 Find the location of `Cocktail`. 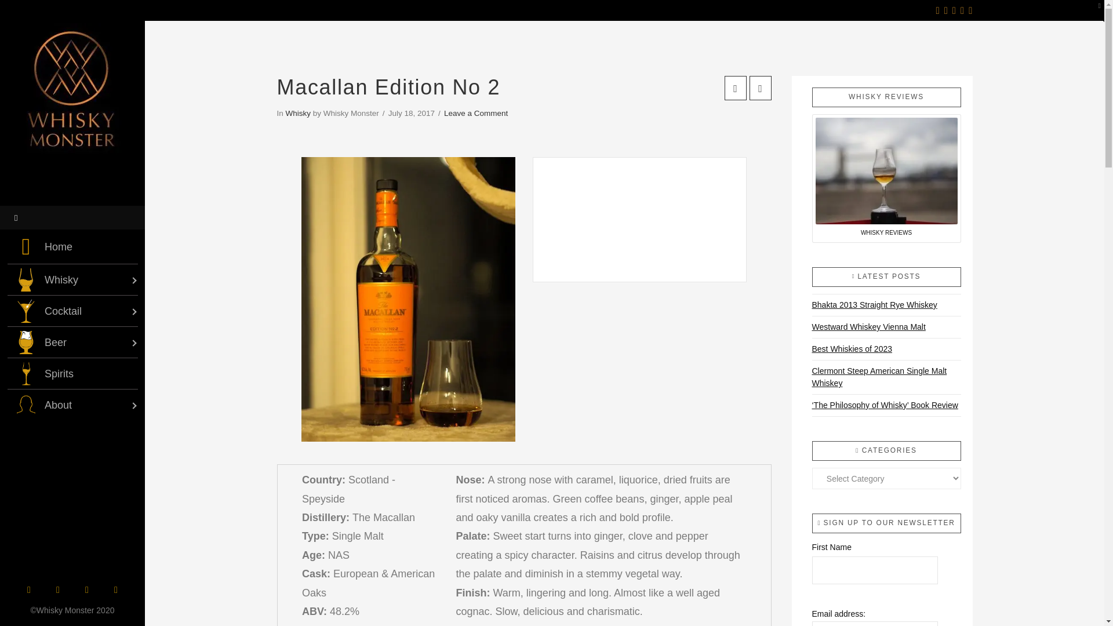

Cocktail is located at coordinates (72, 311).